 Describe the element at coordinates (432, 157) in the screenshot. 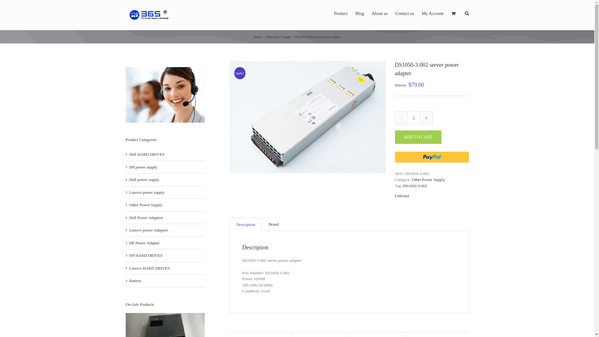

I see `PayPal` at that location.